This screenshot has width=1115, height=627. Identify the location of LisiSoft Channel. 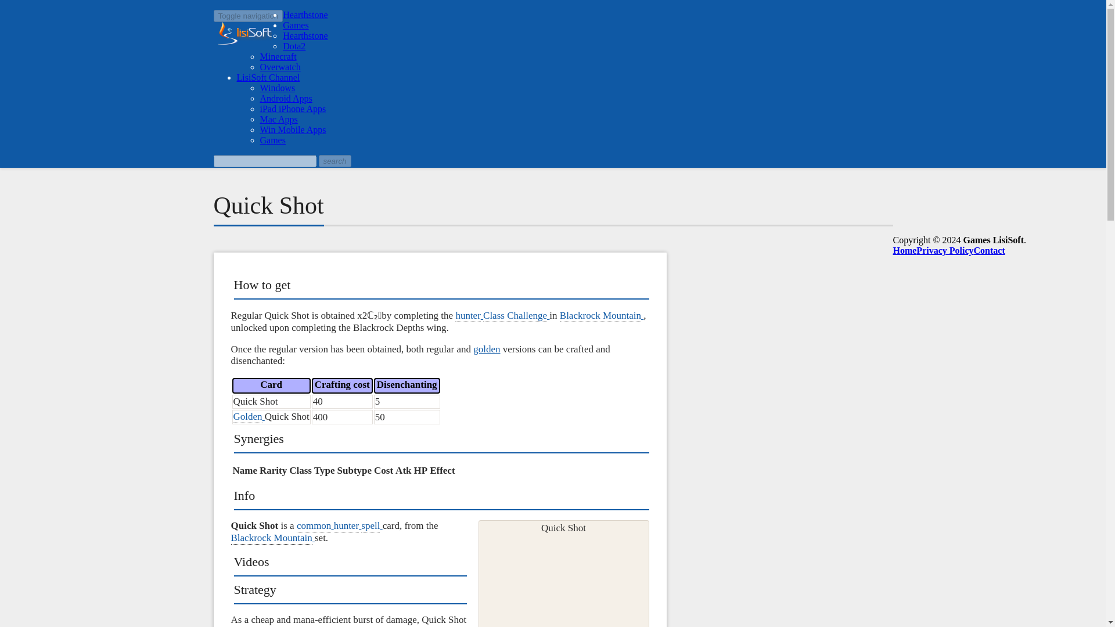
(268, 77).